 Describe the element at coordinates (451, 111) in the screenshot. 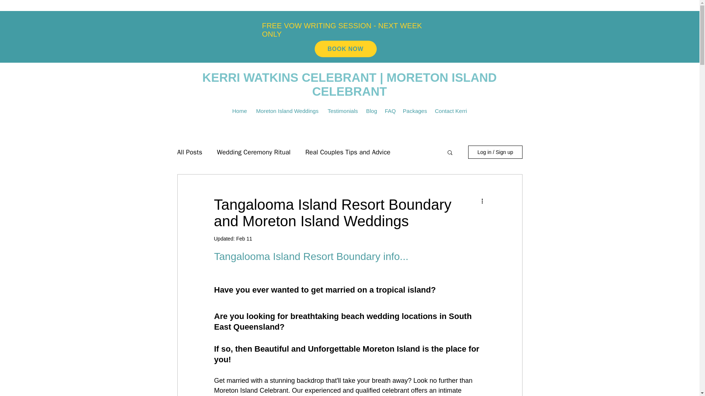

I see `Contact Kerri` at that location.